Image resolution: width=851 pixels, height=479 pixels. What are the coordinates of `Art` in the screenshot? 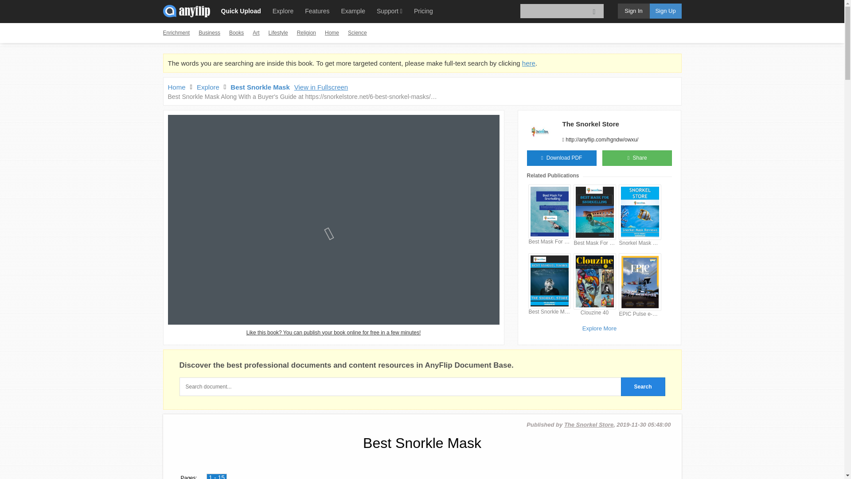 It's located at (256, 33).